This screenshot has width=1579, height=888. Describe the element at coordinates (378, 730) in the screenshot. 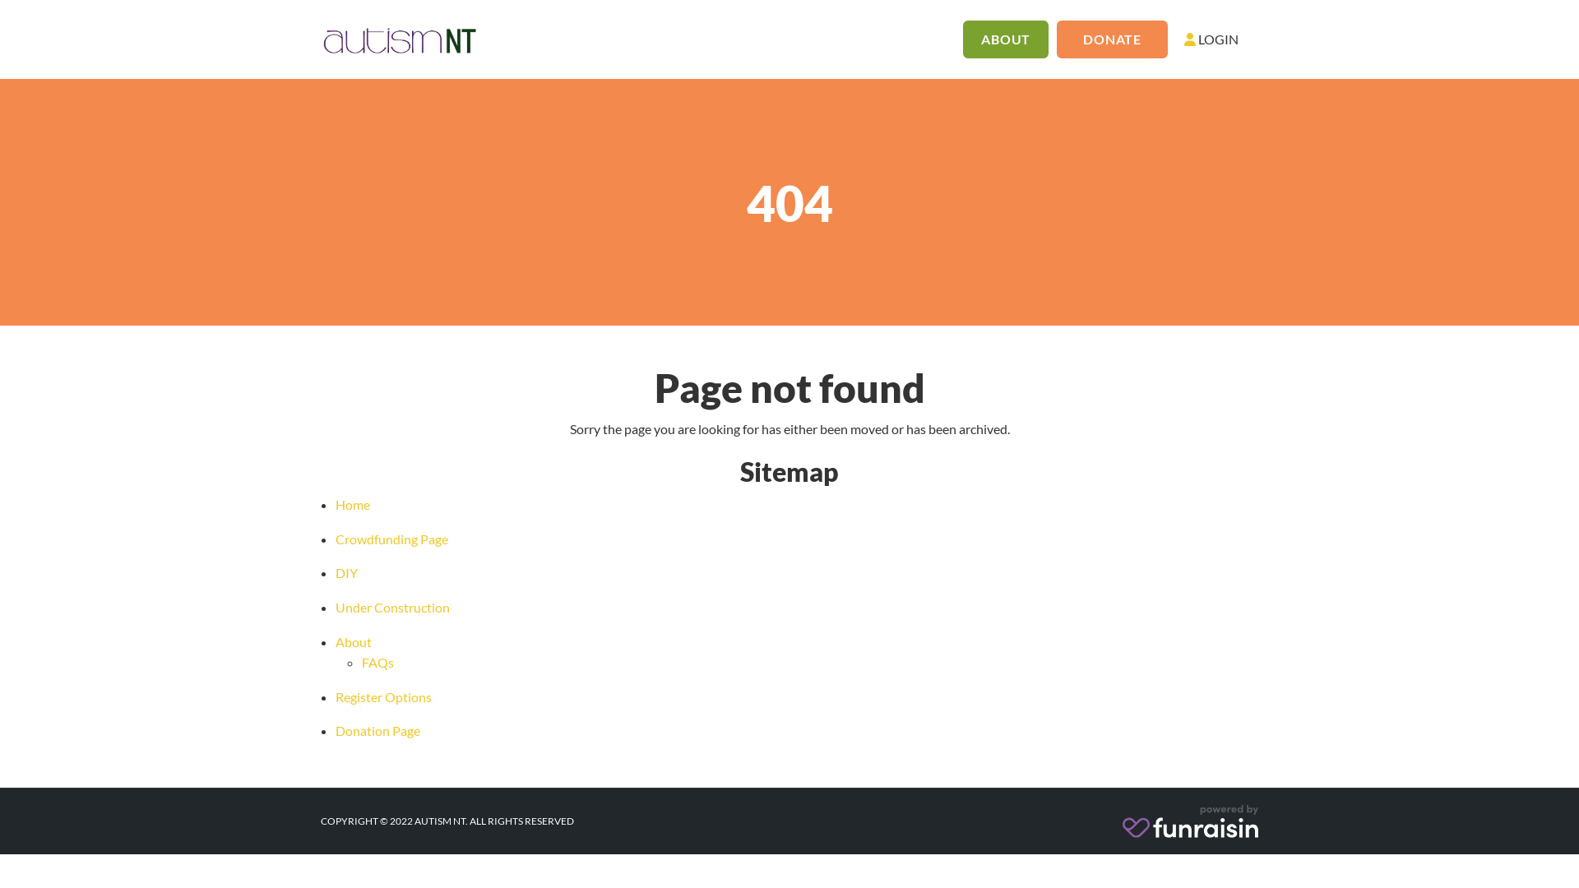

I see `Donation Page` at that location.